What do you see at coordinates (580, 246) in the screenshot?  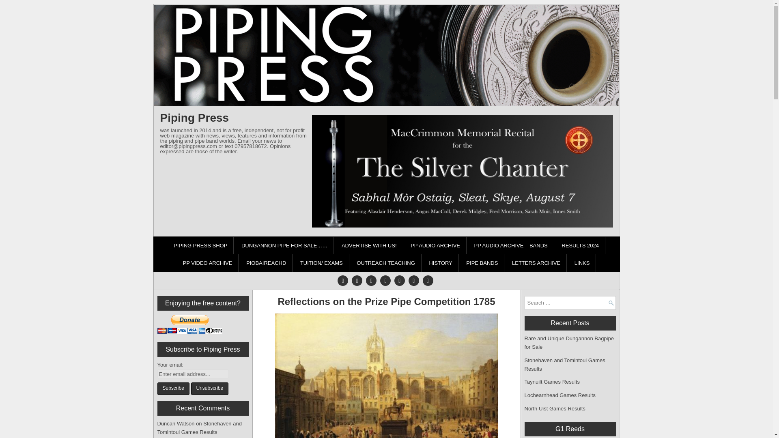 I see `RESULTS 2024` at bounding box center [580, 246].